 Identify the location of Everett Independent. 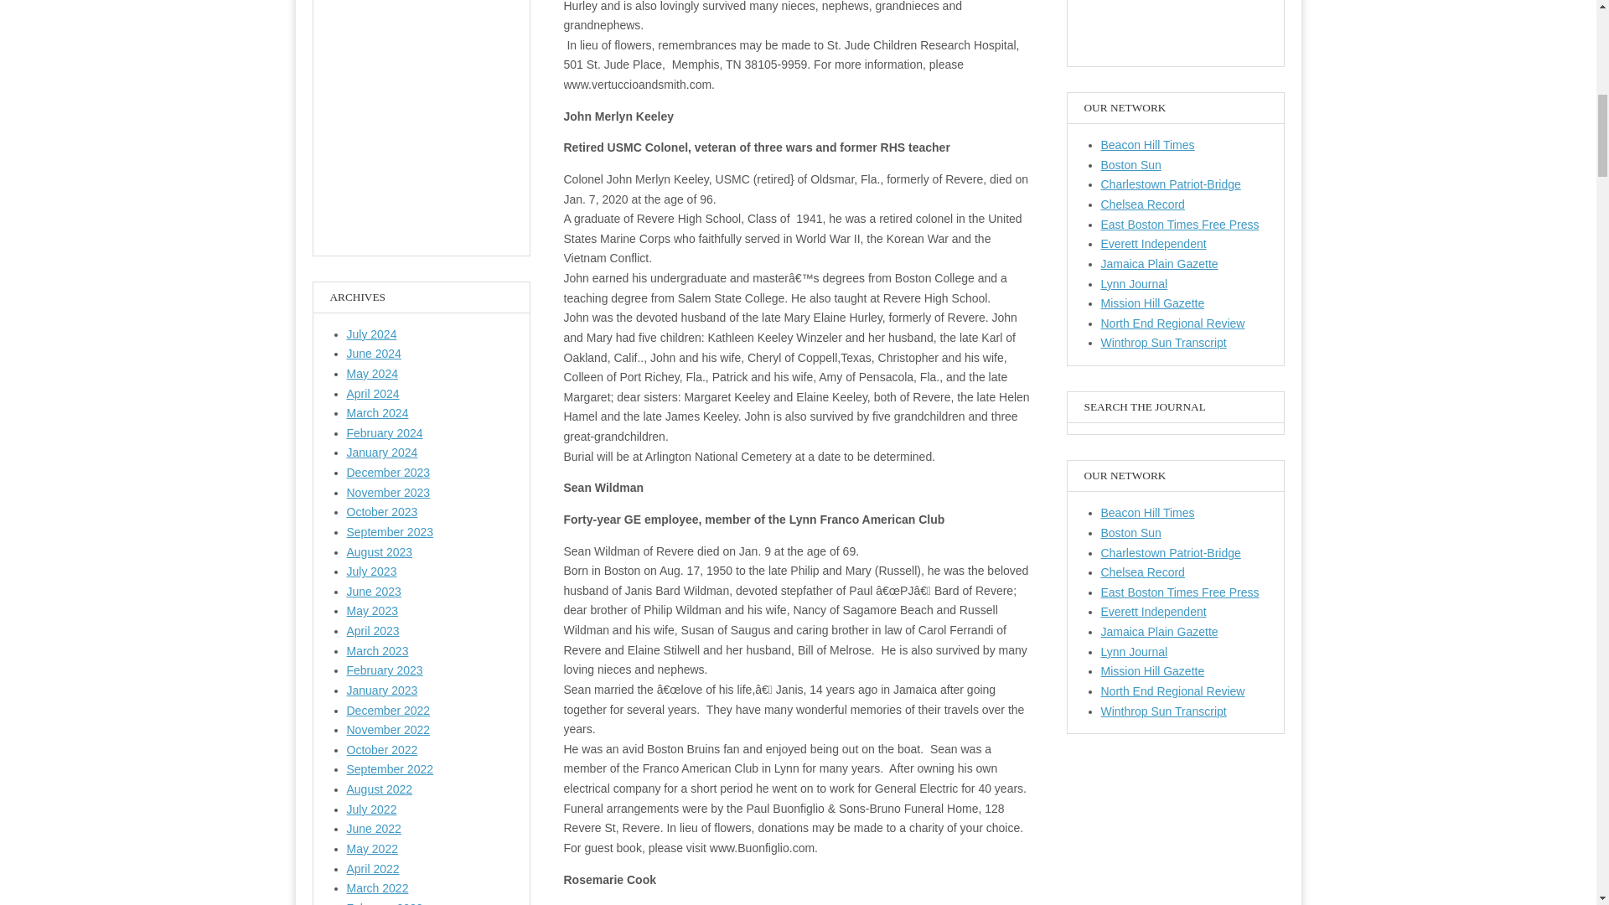
(1153, 243).